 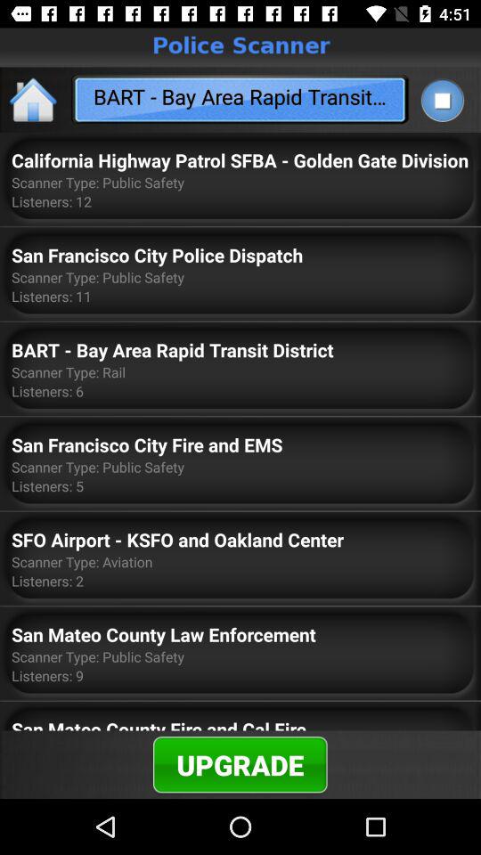 What do you see at coordinates (442, 100) in the screenshot?
I see `open the app next to bart bay area icon` at bounding box center [442, 100].